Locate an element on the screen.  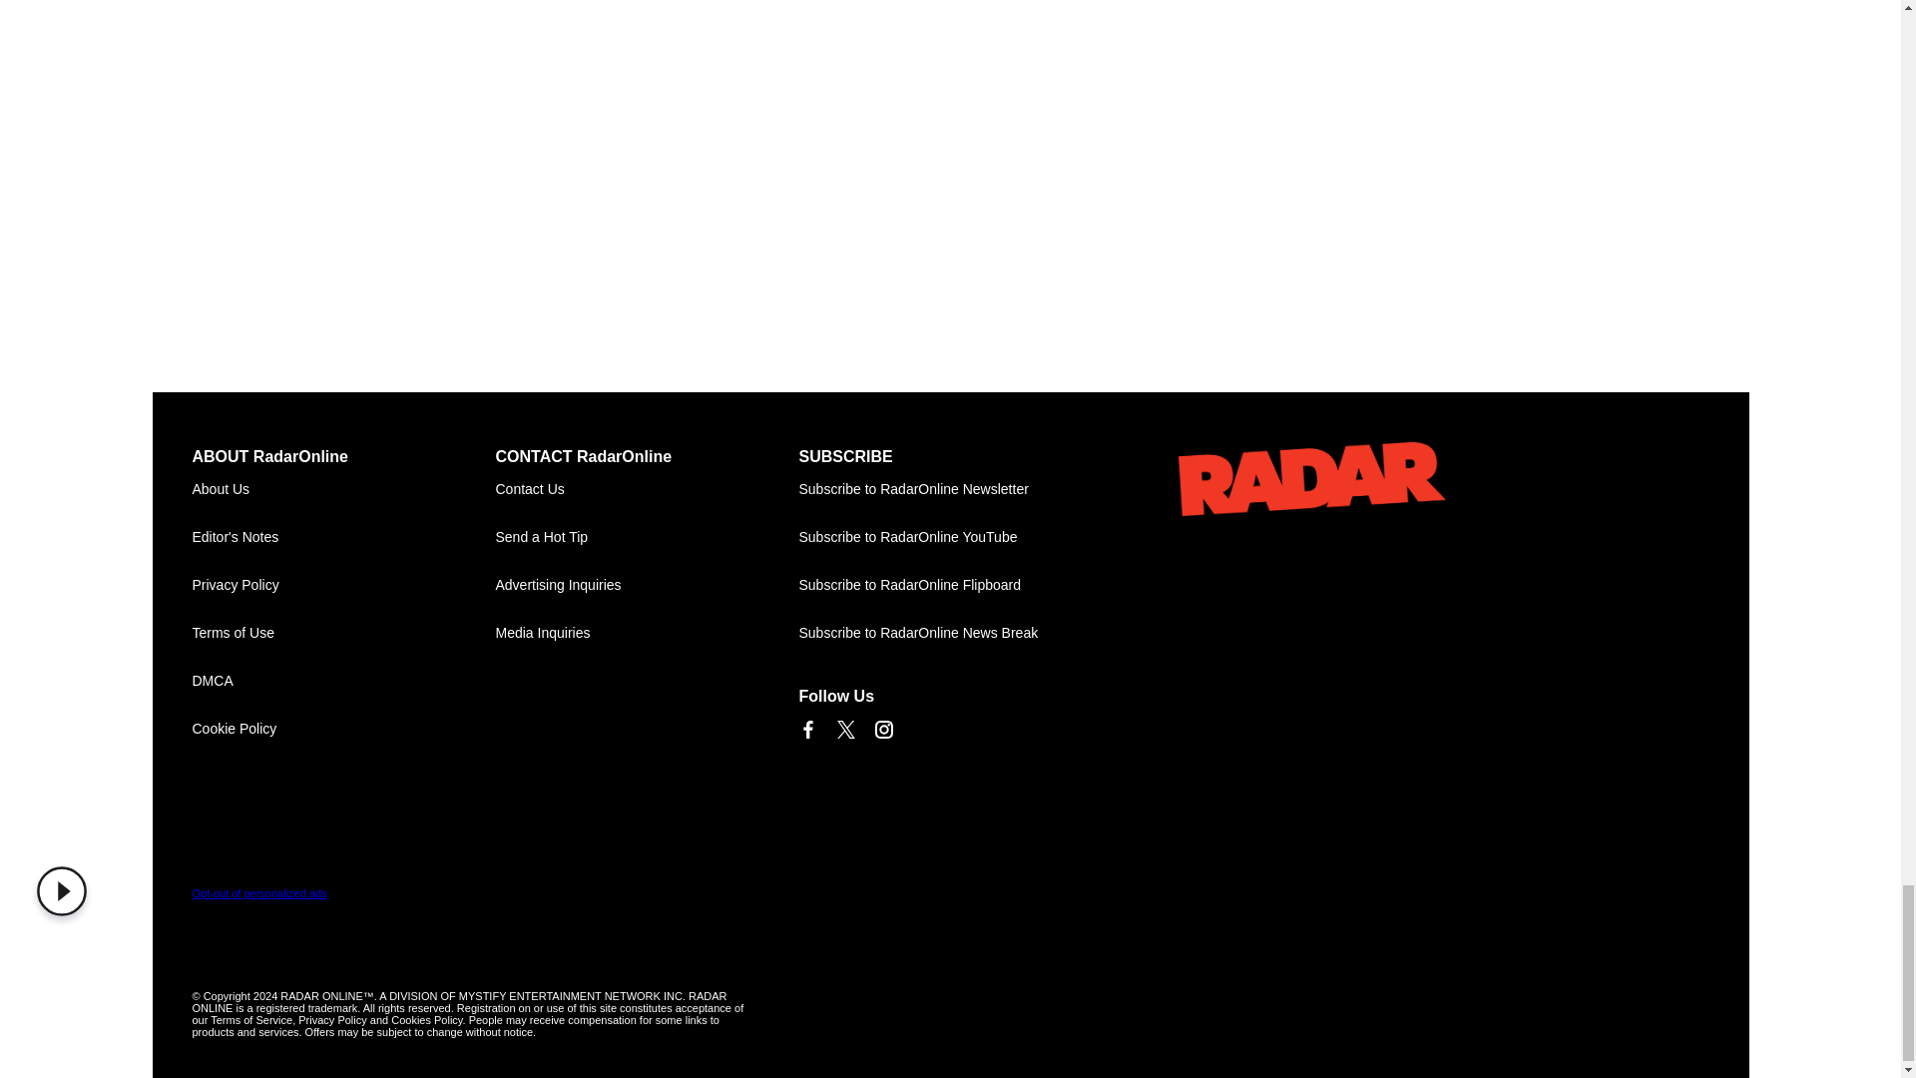
Terms of Use is located at coordinates (343, 633).